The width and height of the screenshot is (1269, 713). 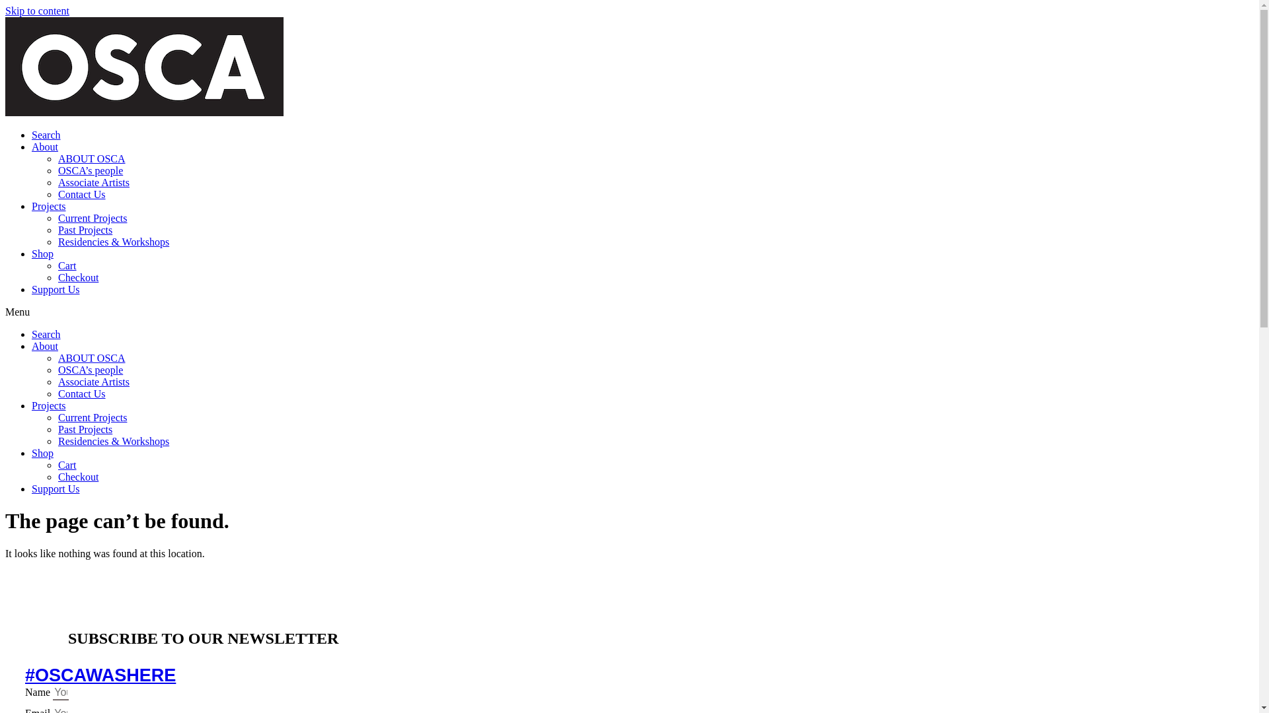 What do you see at coordinates (37, 11) in the screenshot?
I see `Skip to content` at bounding box center [37, 11].